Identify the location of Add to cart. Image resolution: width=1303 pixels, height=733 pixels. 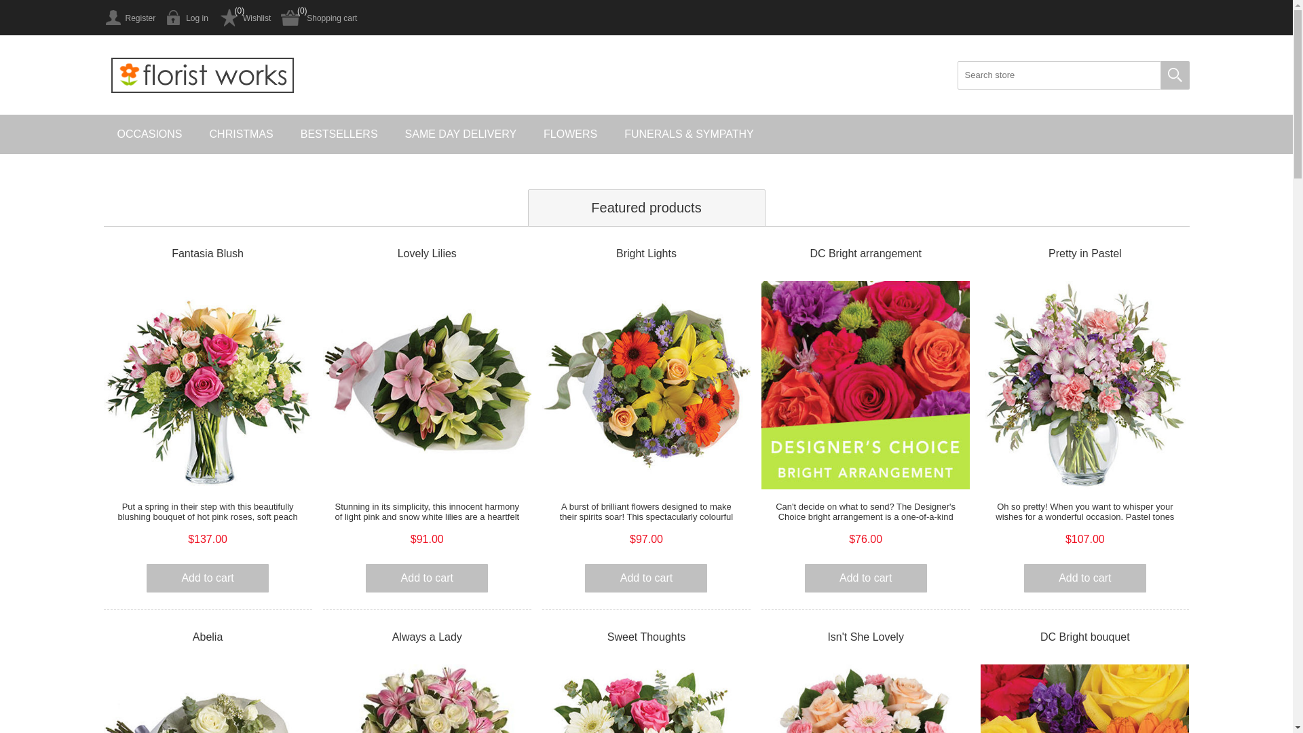
(866, 578).